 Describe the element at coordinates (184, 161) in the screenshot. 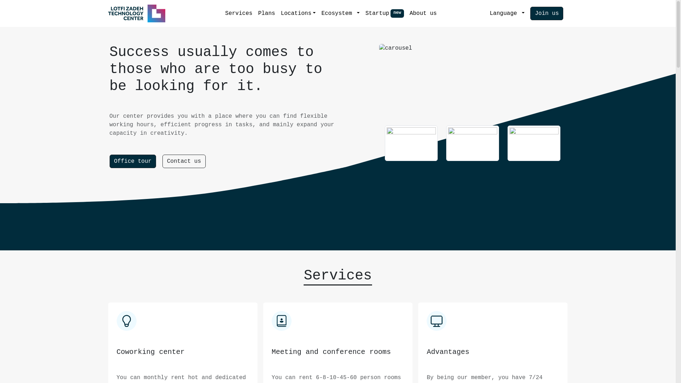

I see `Contact us` at that location.